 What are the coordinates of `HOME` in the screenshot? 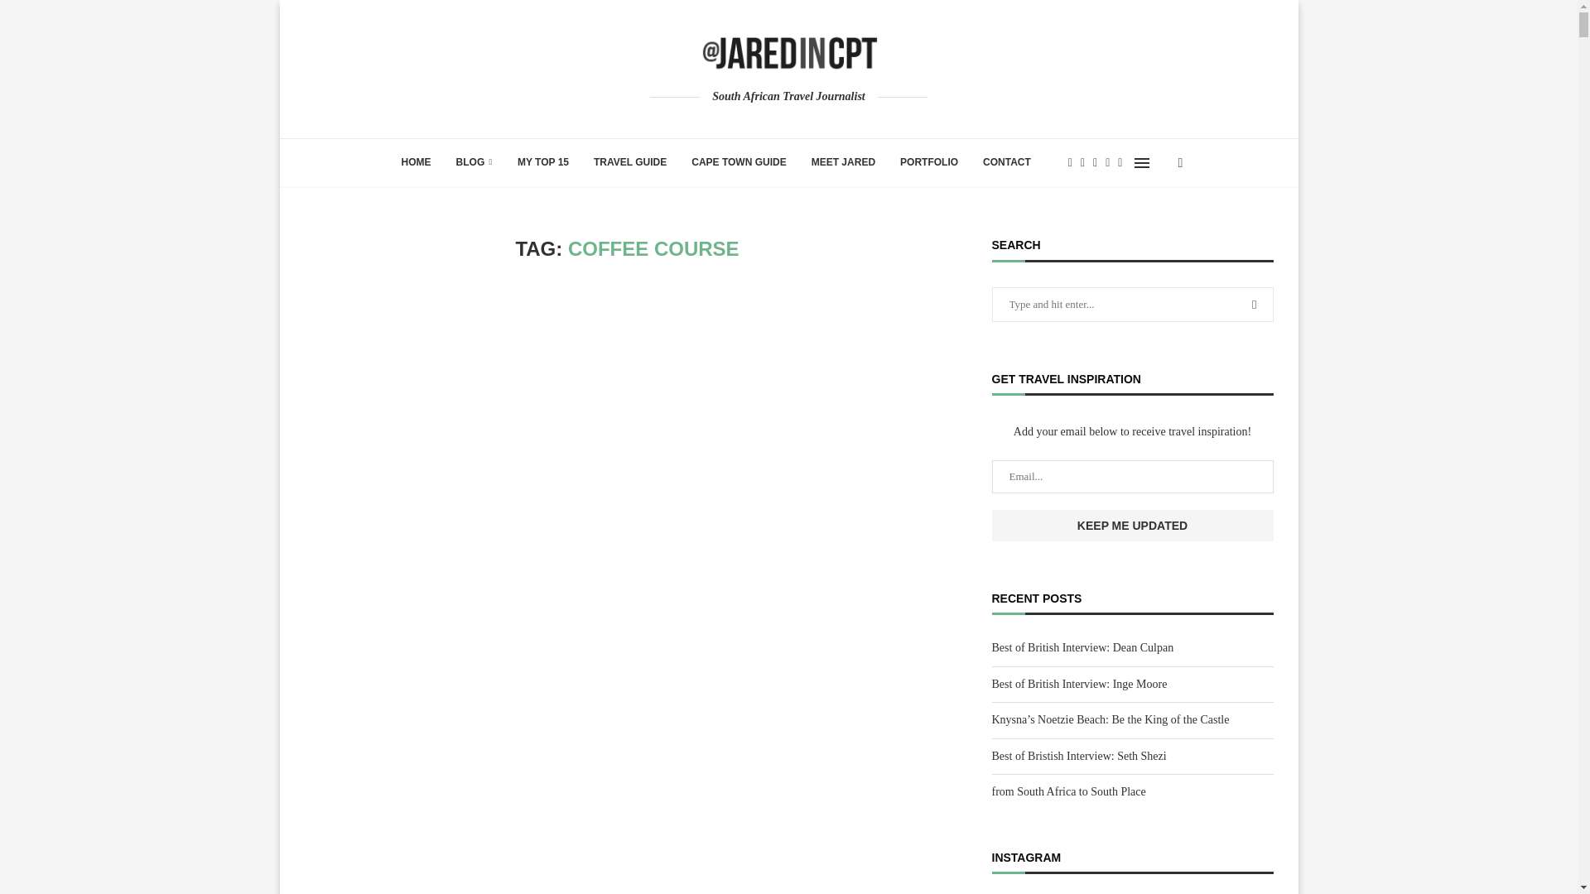 It's located at (416, 162).